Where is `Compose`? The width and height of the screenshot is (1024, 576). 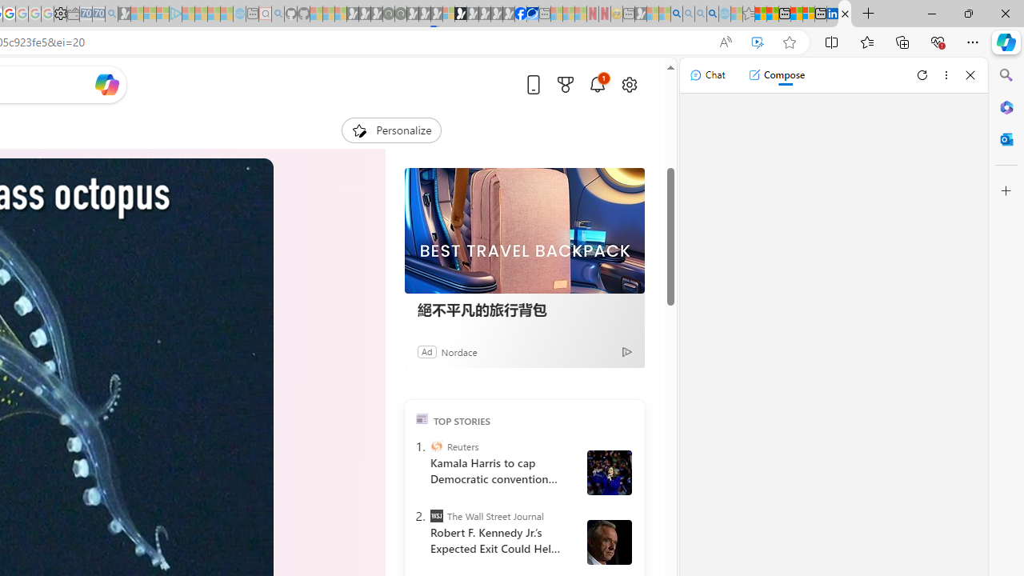 Compose is located at coordinates (776, 75).